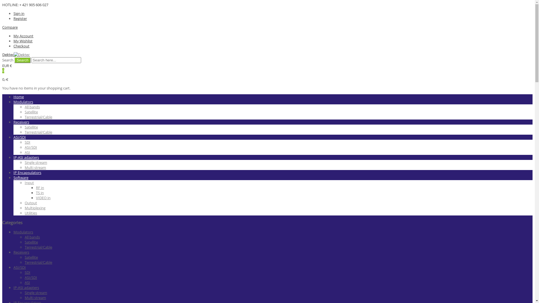  What do you see at coordinates (38, 132) in the screenshot?
I see `Terrestrial/Cable` at bounding box center [38, 132].